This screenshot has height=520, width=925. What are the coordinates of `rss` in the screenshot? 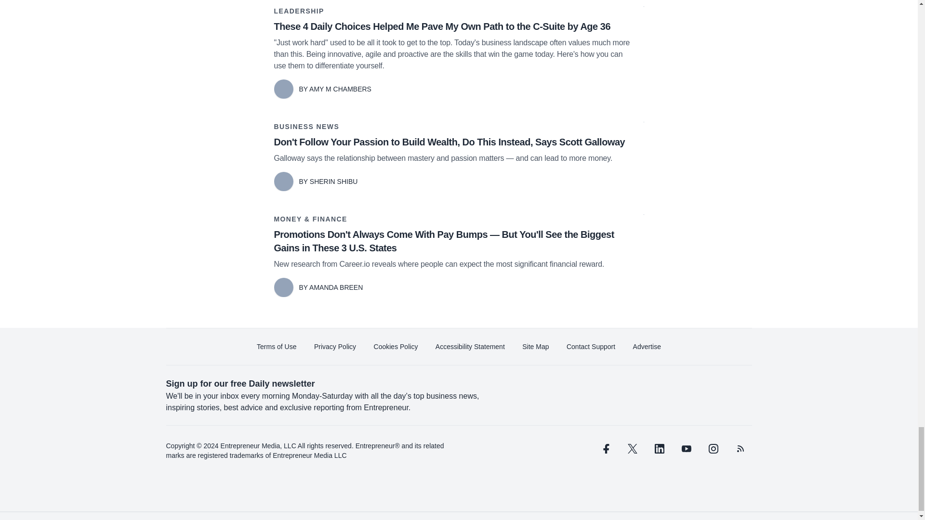 It's located at (740, 449).